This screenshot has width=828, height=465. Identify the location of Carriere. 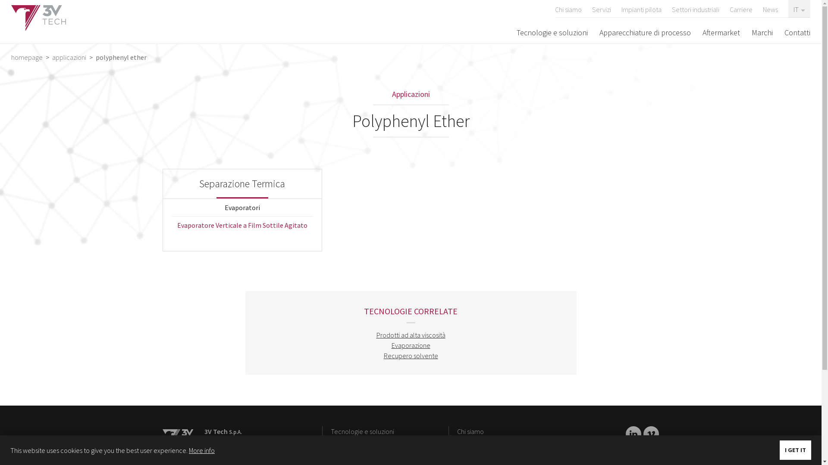
(741, 9).